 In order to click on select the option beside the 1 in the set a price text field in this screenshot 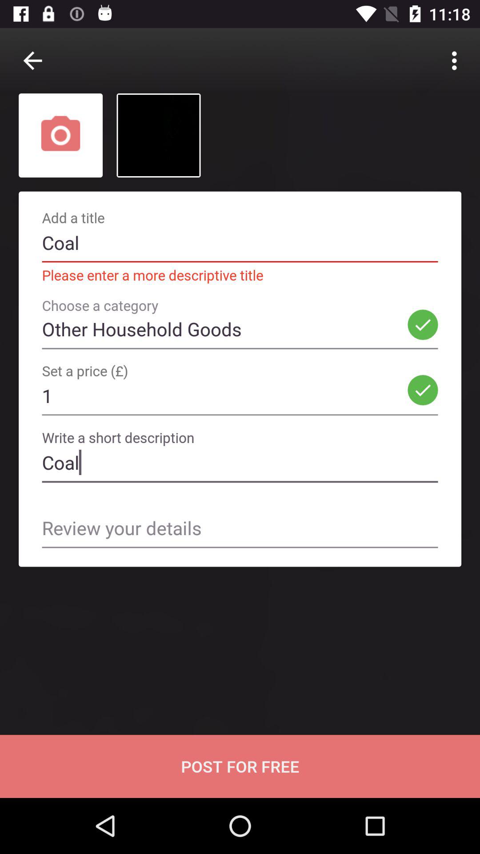, I will do `click(423, 390)`.